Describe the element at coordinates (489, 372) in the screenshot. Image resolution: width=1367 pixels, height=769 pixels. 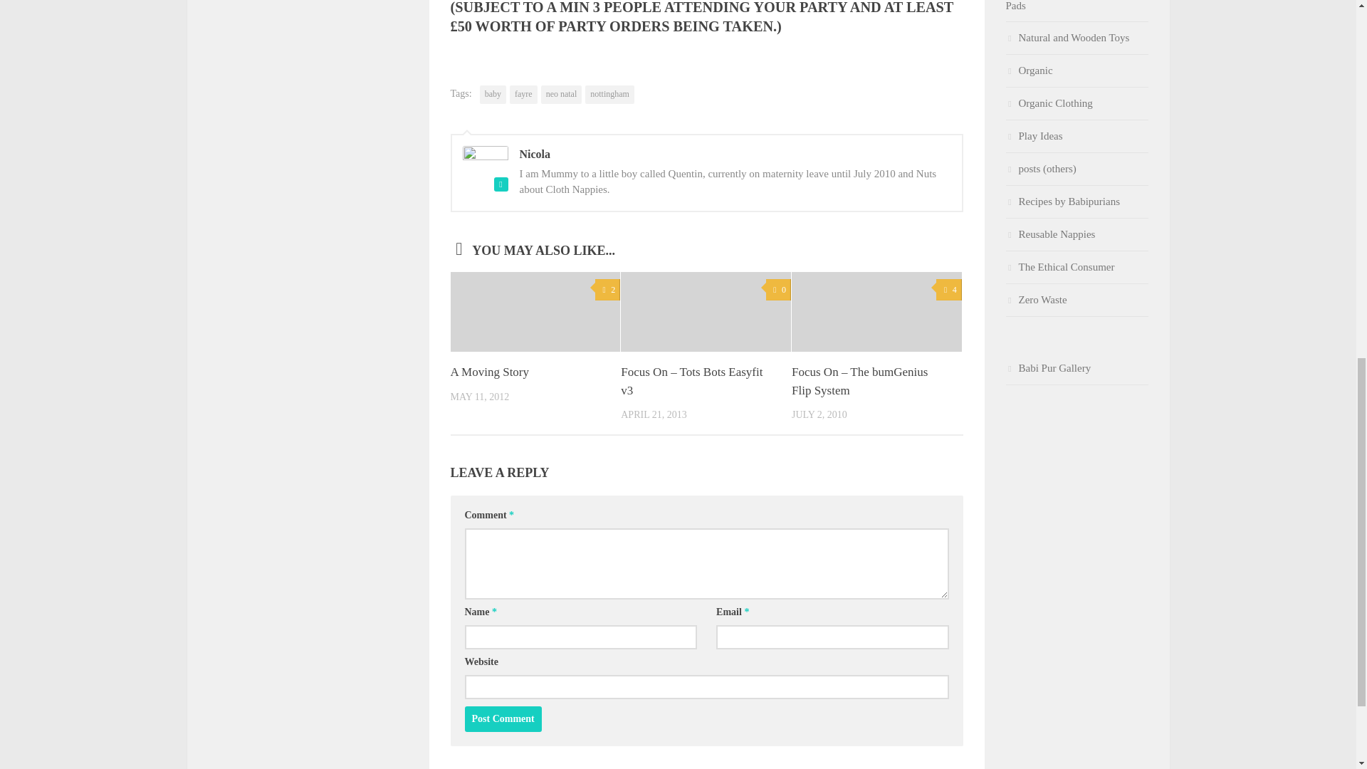
I see `A Moving Story` at that location.